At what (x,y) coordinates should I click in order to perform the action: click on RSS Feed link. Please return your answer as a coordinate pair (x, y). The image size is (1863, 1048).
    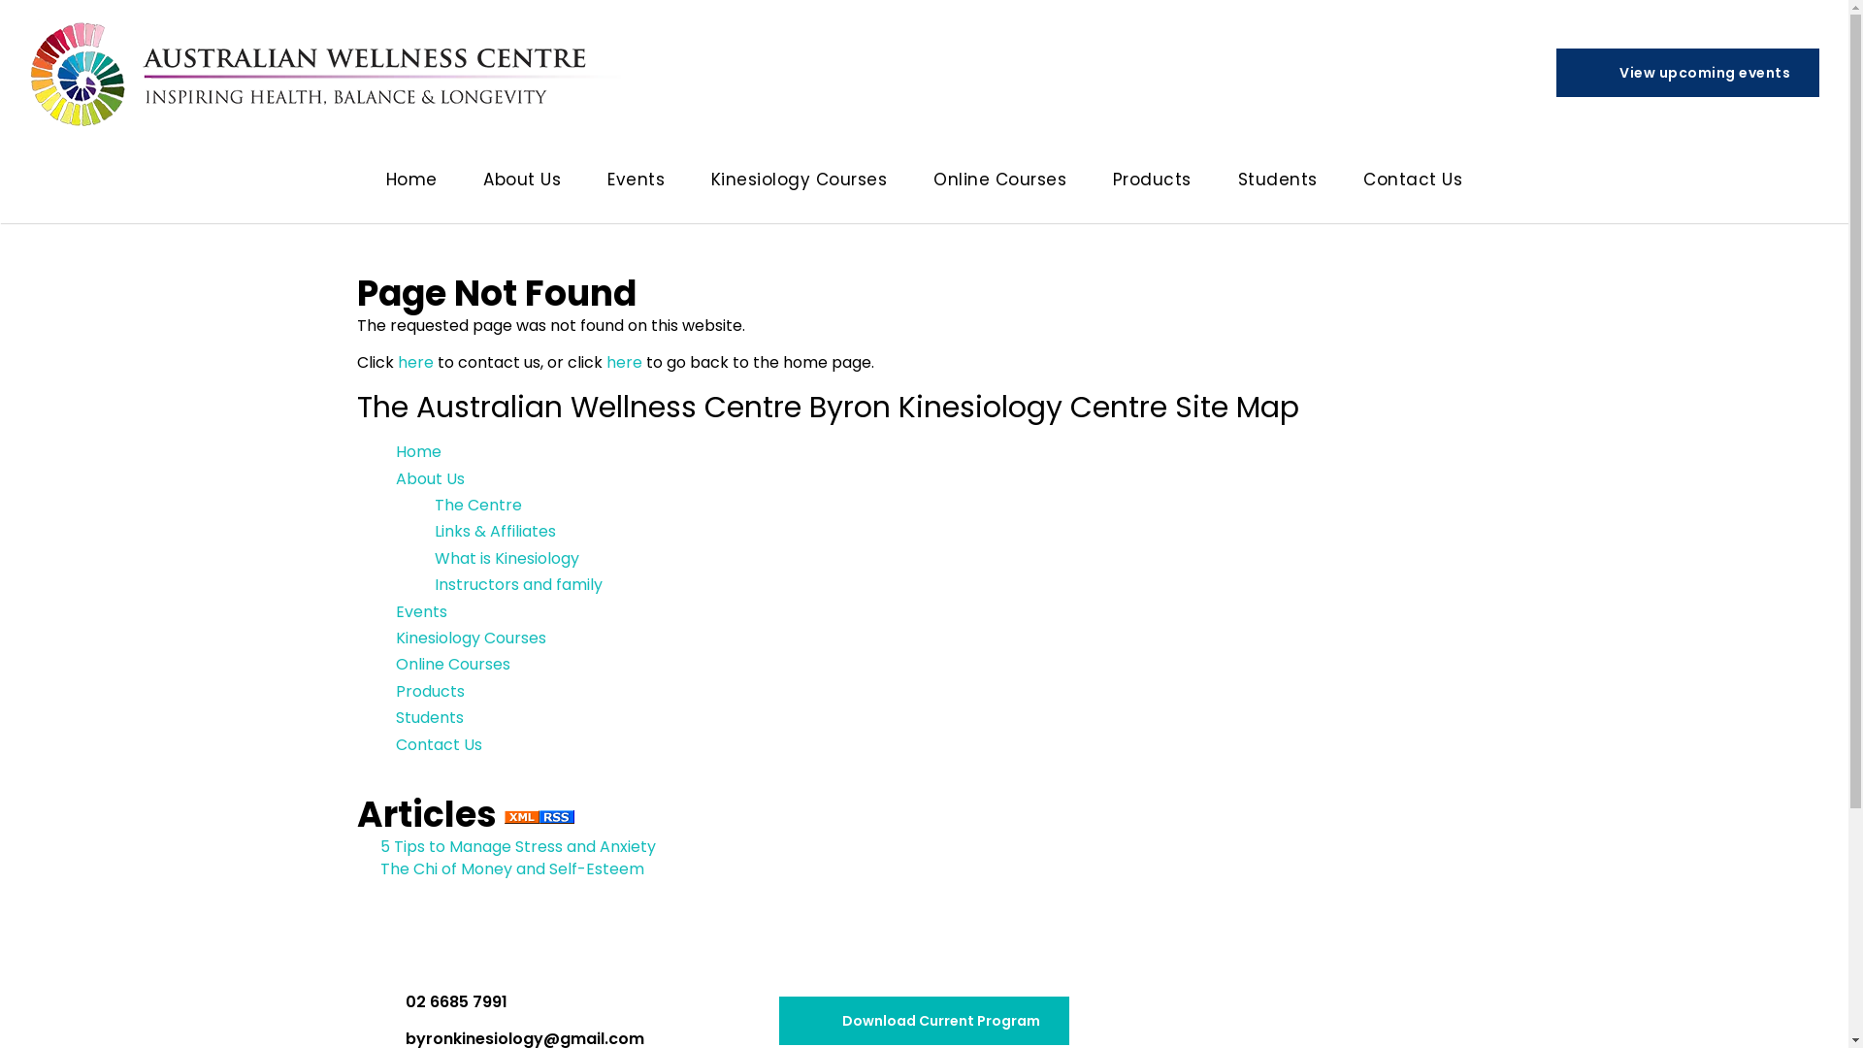
    Looking at the image, I should click on (539, 817).